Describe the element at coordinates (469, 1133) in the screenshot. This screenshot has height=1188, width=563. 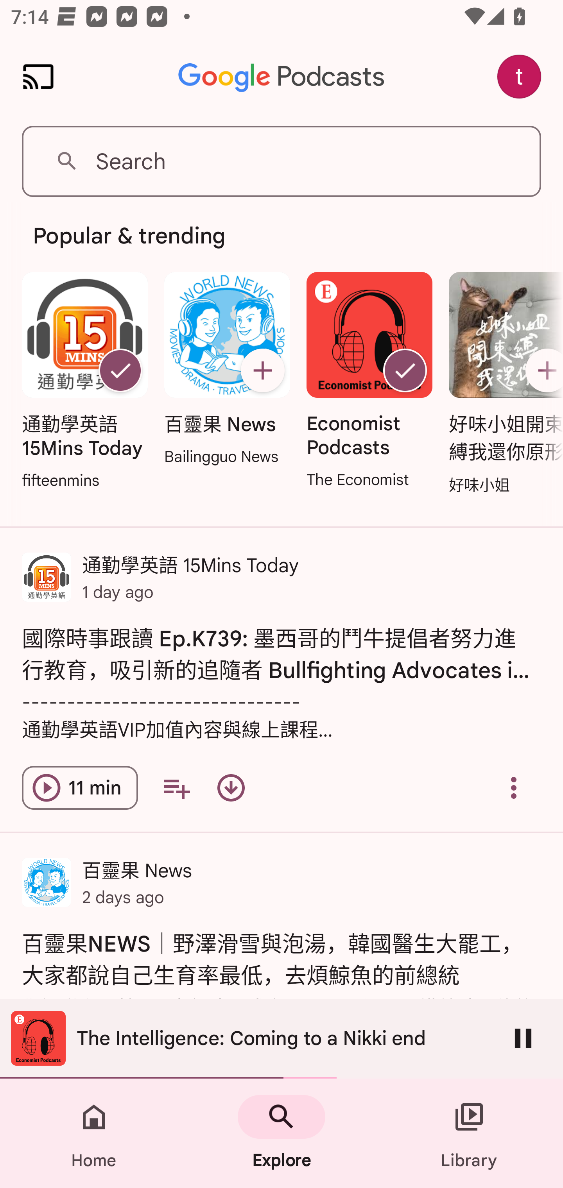
I see `Library` at that location.